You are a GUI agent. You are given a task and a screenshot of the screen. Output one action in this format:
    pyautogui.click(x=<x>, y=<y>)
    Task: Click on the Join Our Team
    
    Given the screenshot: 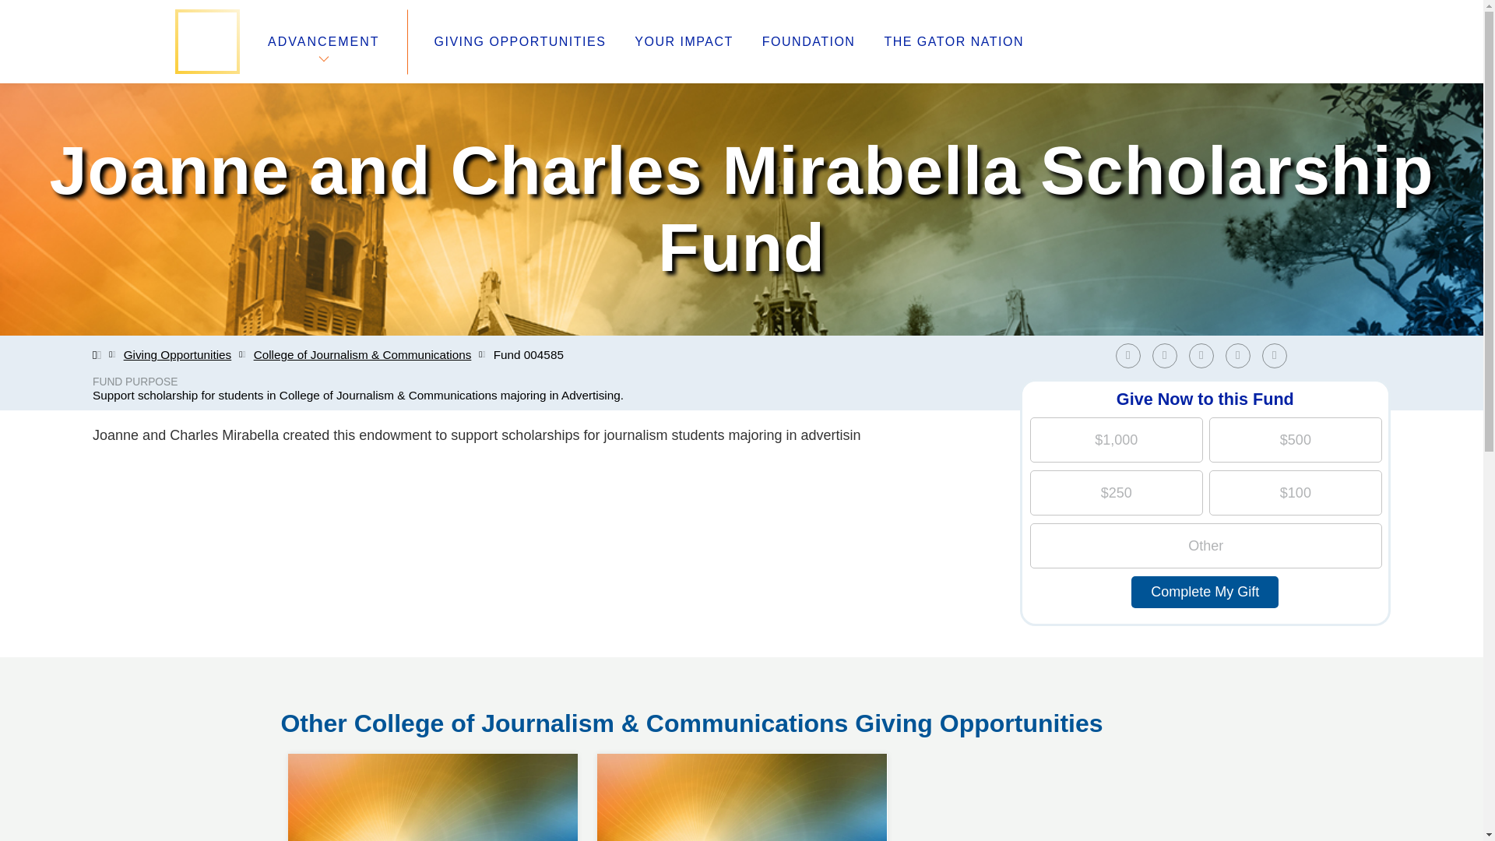 What is the action you would take?
    pyautogui.click(x=1278, y=355)
    